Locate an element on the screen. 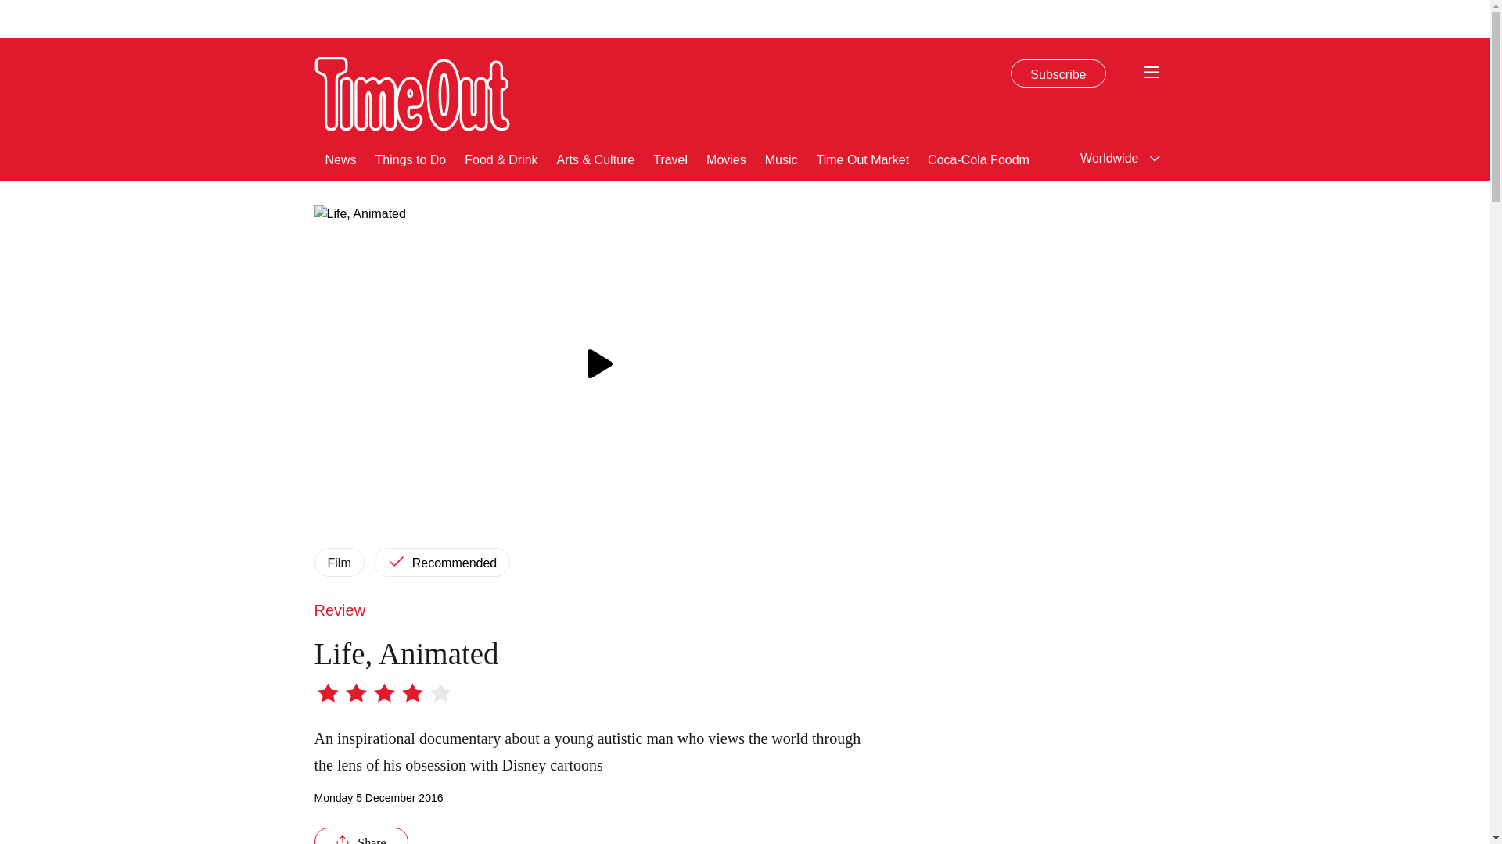  Movies is located at coordinates (726, 158).